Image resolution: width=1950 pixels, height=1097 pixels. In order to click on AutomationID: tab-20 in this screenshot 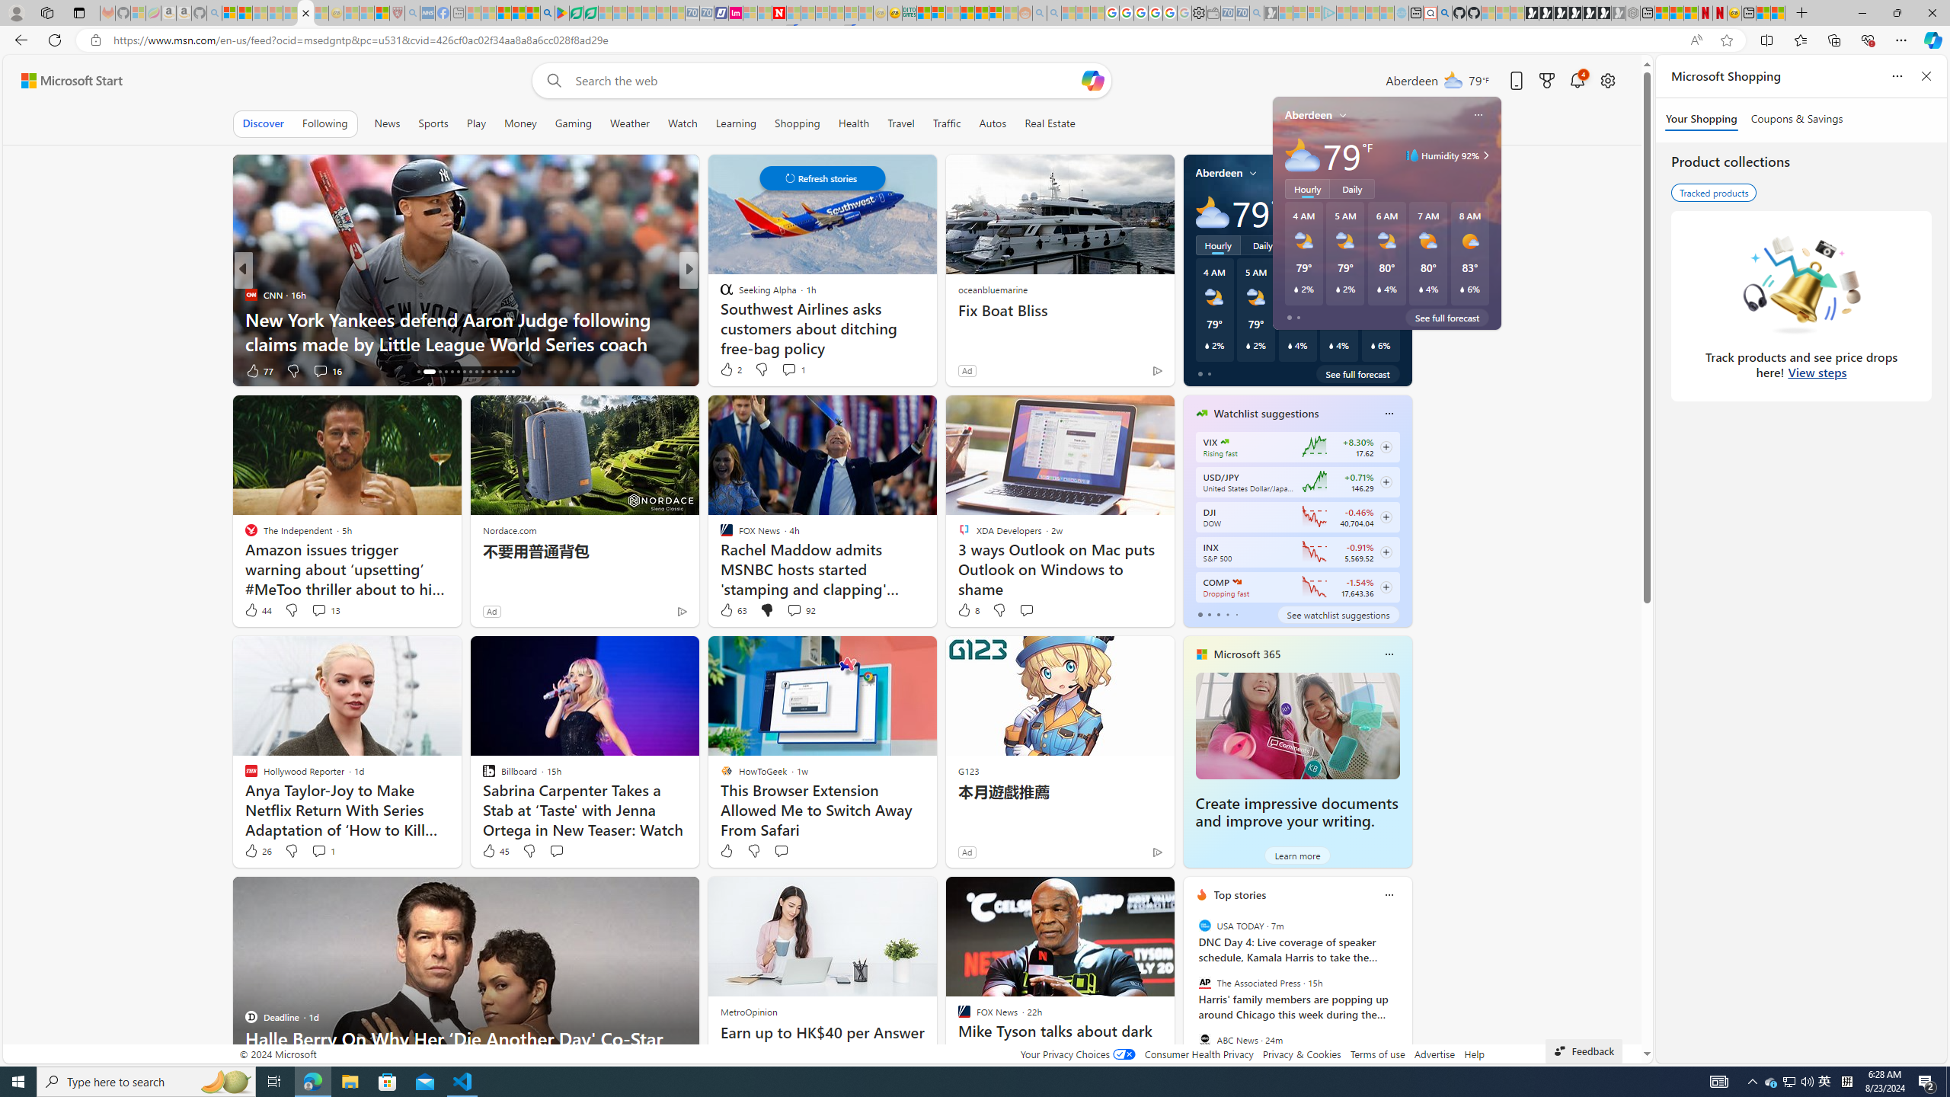, I will do `click(452, 372)`.